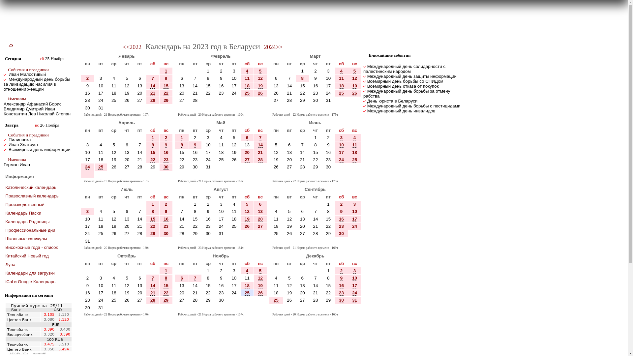 The width and height of the screenshot is (633, 356). What do you see at coordinates (276, 93) in the screenshot?
I see `20` at bounding box center [276, 93].